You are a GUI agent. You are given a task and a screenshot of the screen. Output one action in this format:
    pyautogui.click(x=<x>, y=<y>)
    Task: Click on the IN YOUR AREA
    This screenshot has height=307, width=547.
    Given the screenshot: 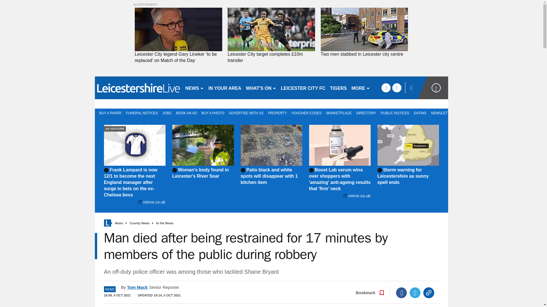 What is the action you would take?
    pyautogui.click(x=225, y=88)
    